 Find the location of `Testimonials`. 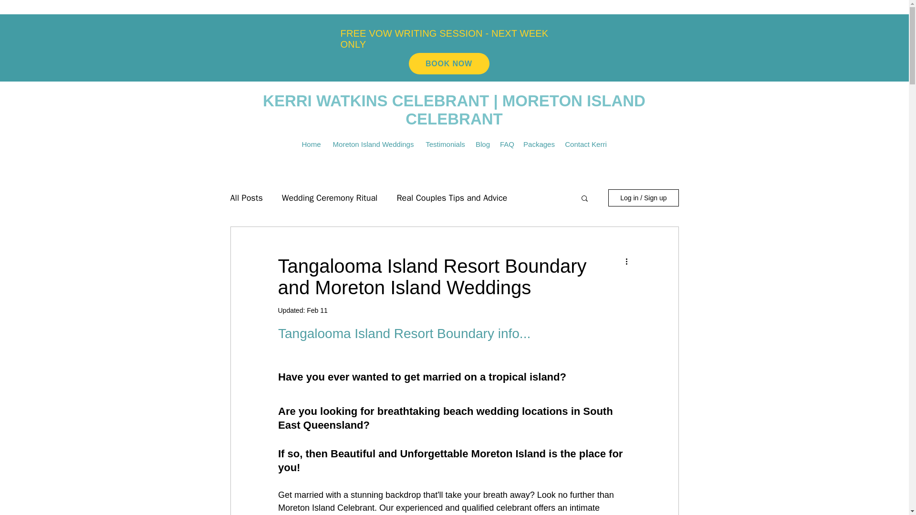

Testimonials is located at coordinates (446, 144).